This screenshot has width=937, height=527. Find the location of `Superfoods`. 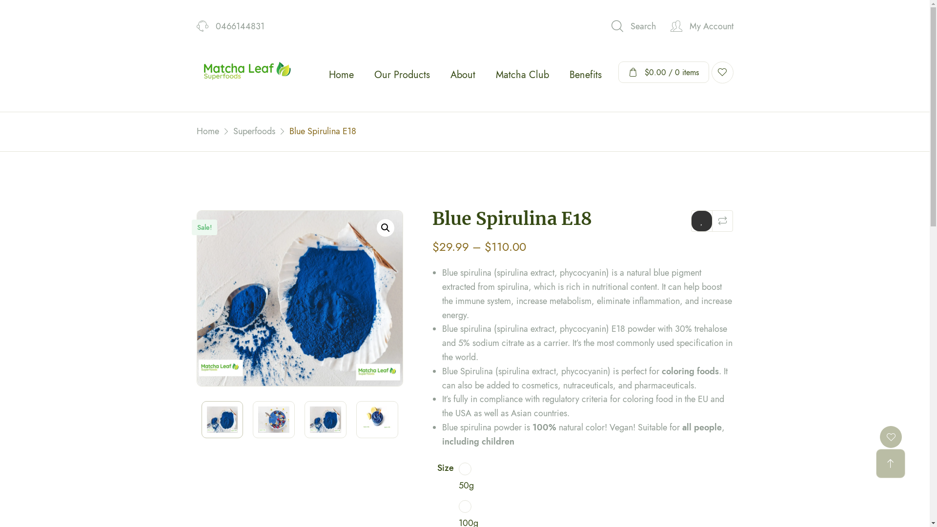

Superfoods is located at coordinates (254, 132).